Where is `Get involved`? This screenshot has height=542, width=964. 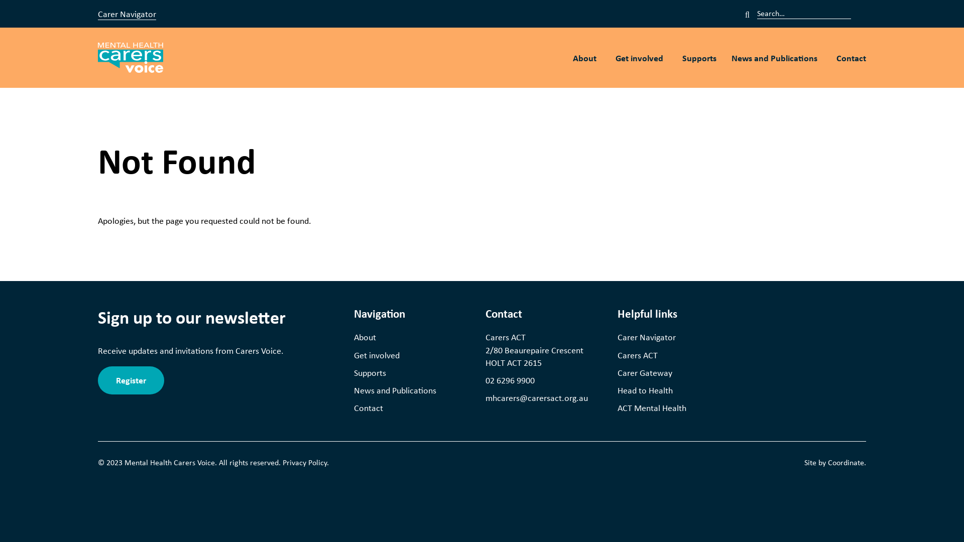
Get involved is located at coordinates (413, 355).